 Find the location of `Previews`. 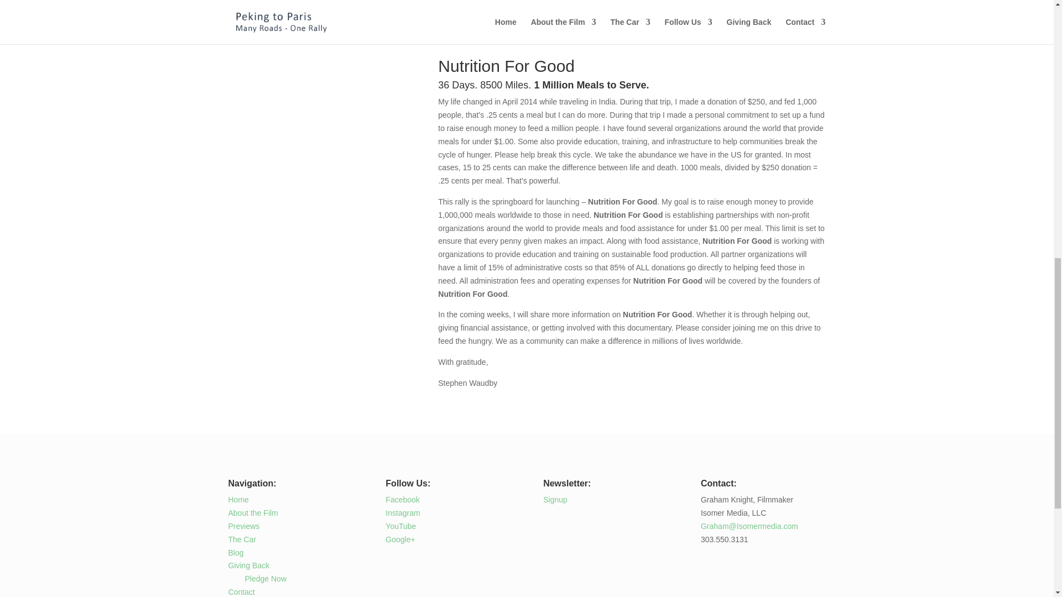

Previews is located at coordinates (243, 526).